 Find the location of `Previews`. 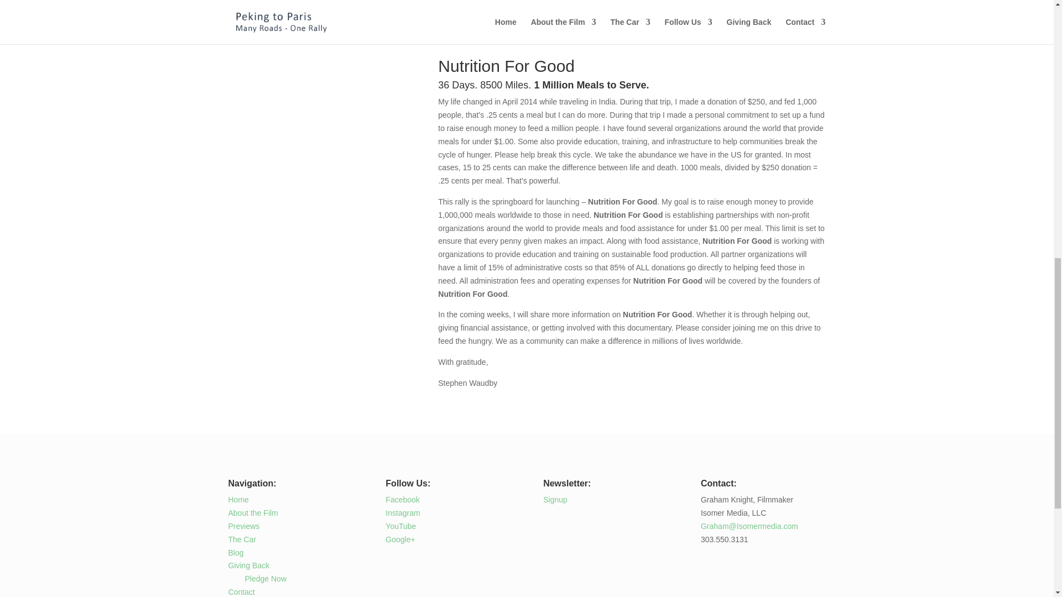

Previews is located at coordinates (243, 526).